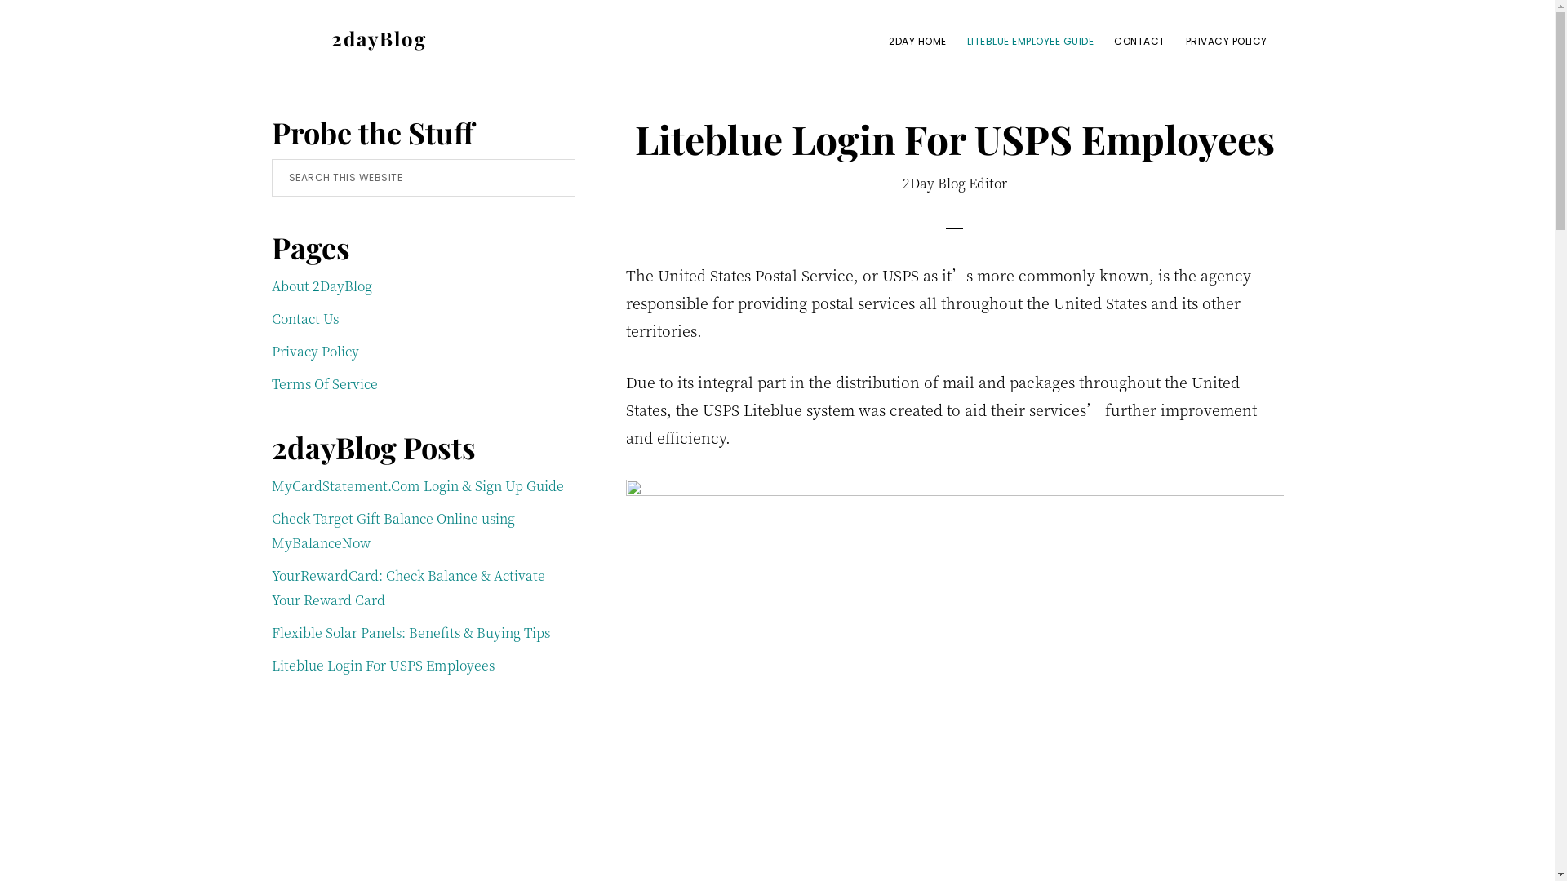  I want to click on Terms Of Service, so click(324, 383).